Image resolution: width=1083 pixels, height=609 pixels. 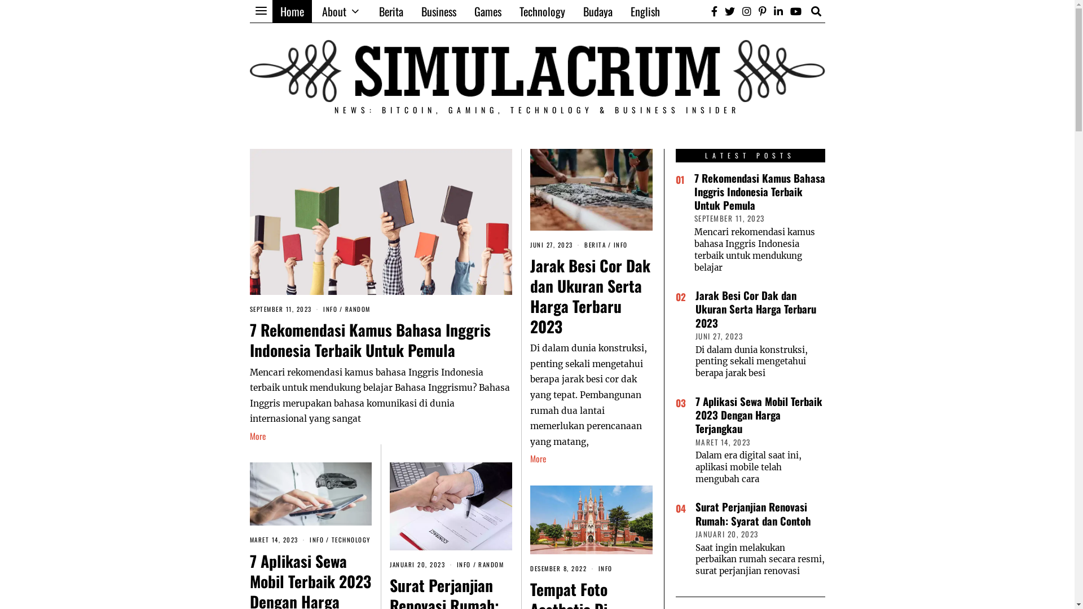 I want to click on INFO, so click(x=317, y=540).